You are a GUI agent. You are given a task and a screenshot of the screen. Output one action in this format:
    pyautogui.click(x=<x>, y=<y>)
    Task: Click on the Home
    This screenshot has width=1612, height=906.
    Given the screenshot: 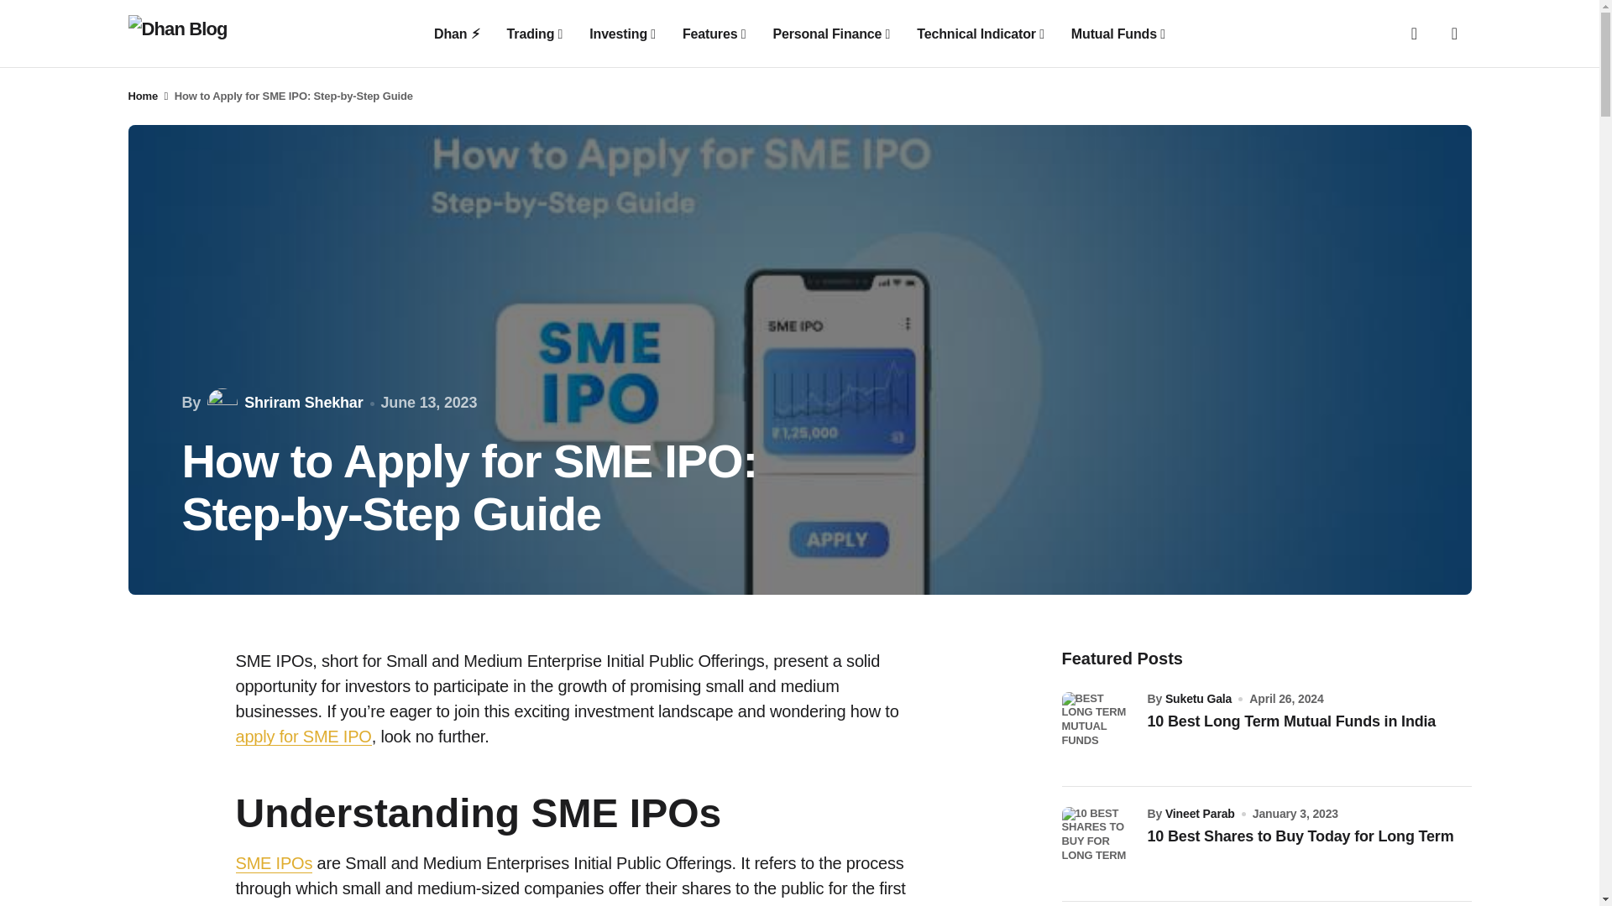 What is the action you would take?
    pyautogui.click(x=143, y=96)
    